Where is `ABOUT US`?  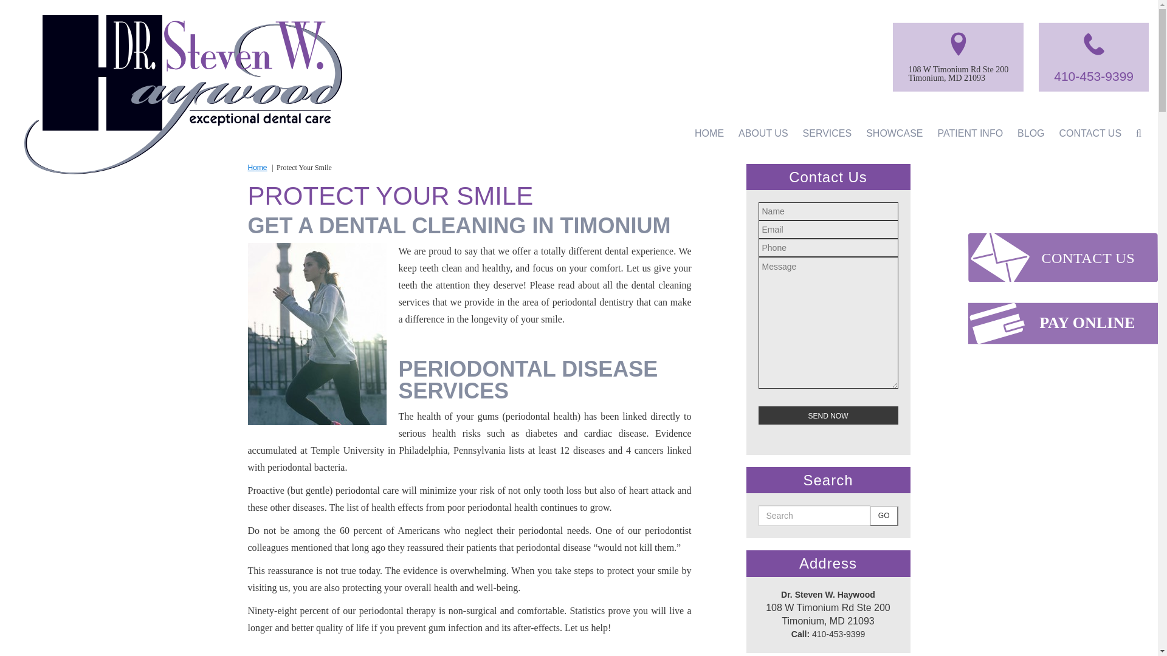
ABOUT US is located at coordinates (763, 134).